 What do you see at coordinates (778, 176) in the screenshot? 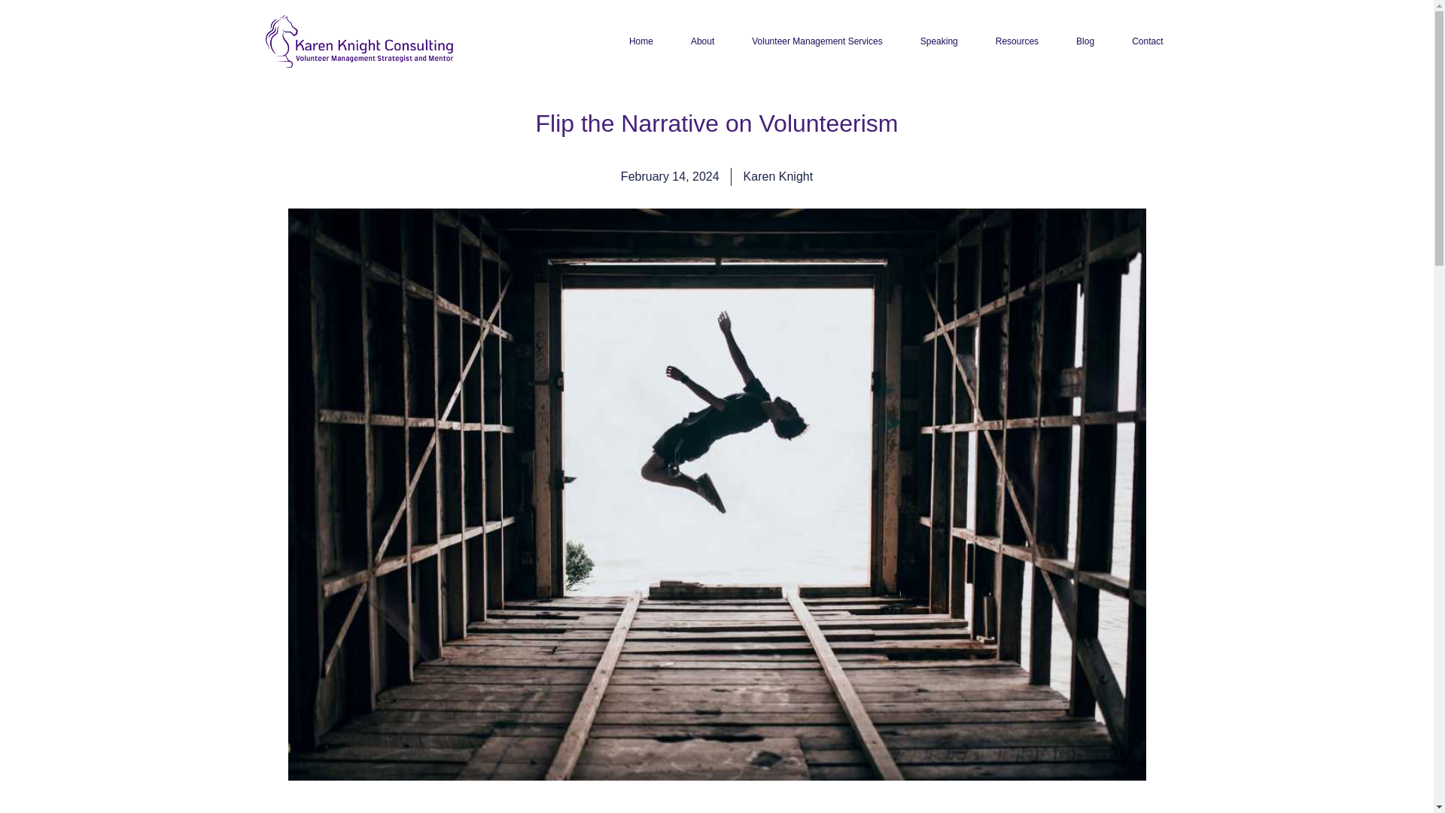
I see `Karen Knight` at bounding box center [778, 176].